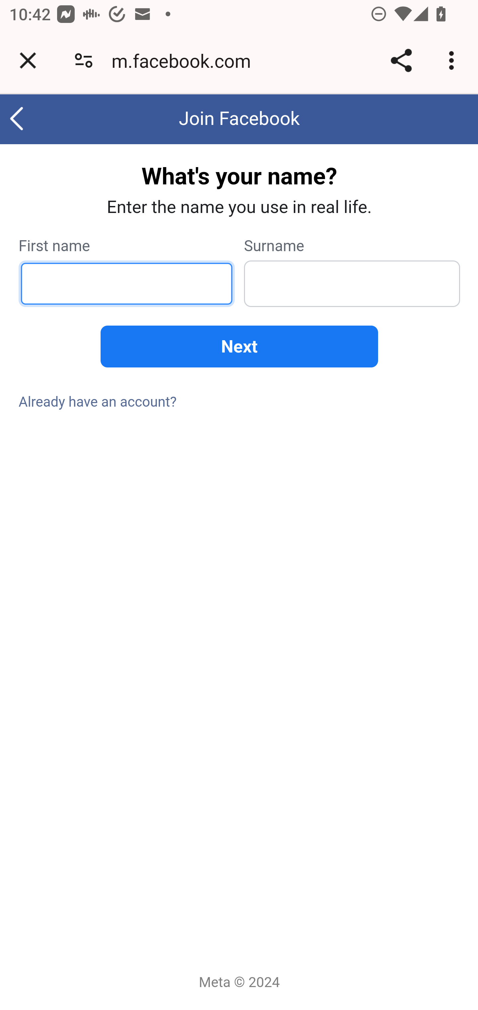  What do you see at coordinates (28, 60) in the screenshot?
I see `Close tab` at bounding box center [28, 60].